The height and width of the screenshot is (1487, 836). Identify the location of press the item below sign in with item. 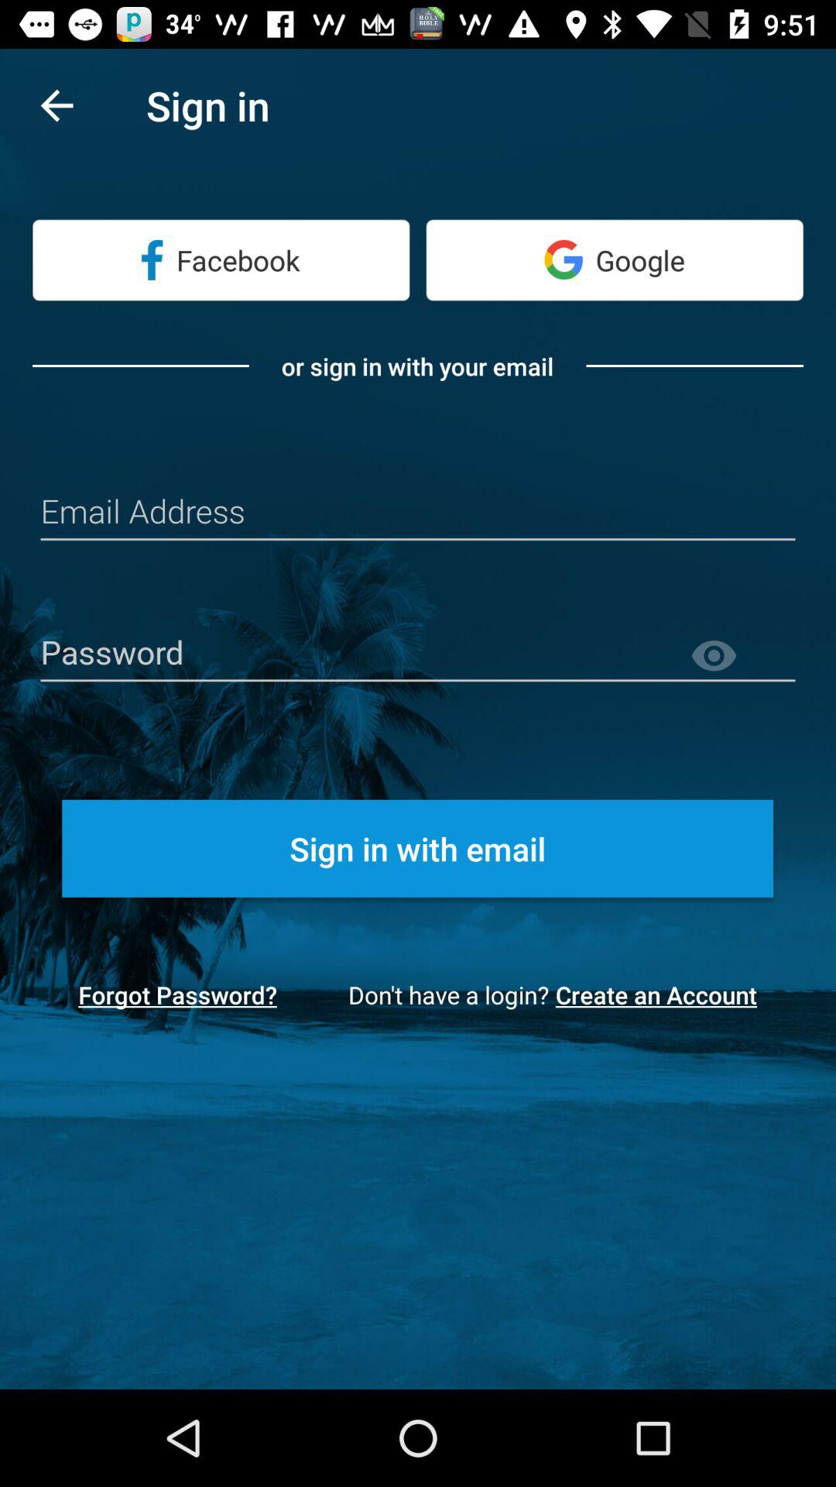
(661, 994).